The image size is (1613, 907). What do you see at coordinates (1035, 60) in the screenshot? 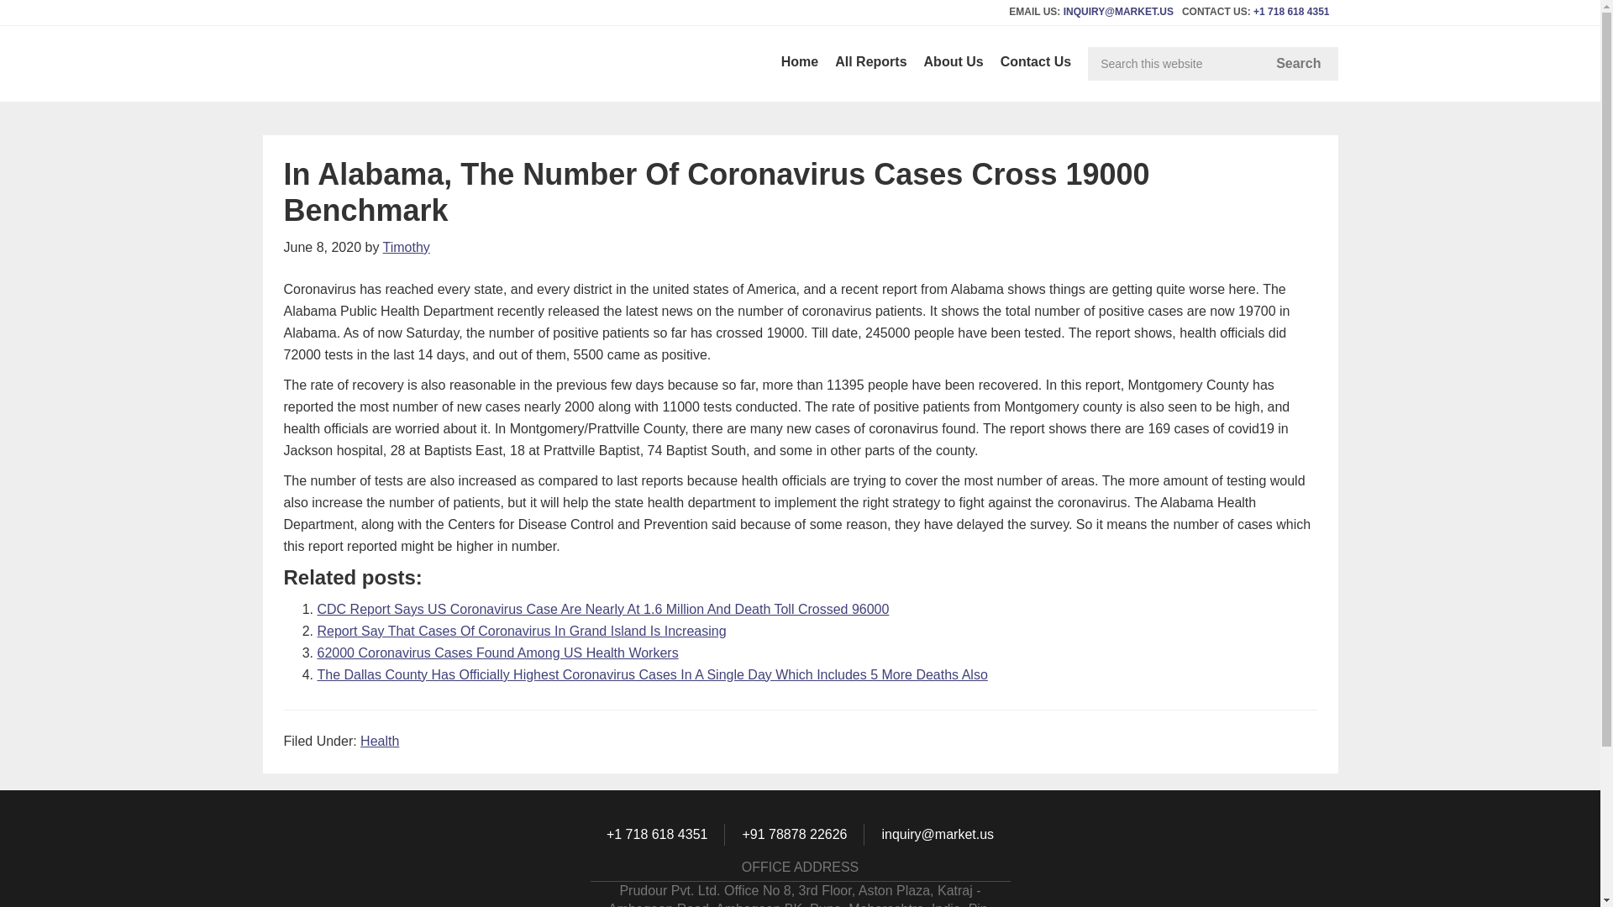
I see `Contact Us` at bounding box center [1035, 60].